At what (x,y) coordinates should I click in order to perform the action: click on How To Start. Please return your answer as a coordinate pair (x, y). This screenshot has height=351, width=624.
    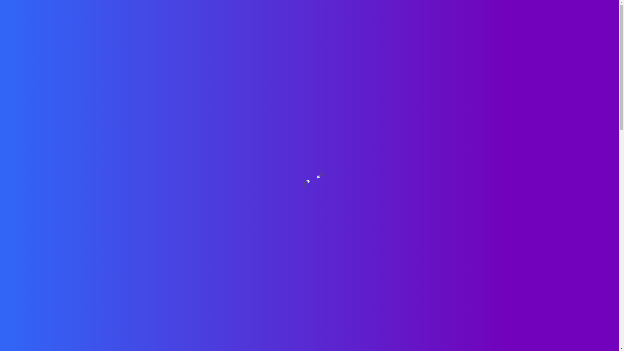
    Looking at the image, I should click on (452, 314).